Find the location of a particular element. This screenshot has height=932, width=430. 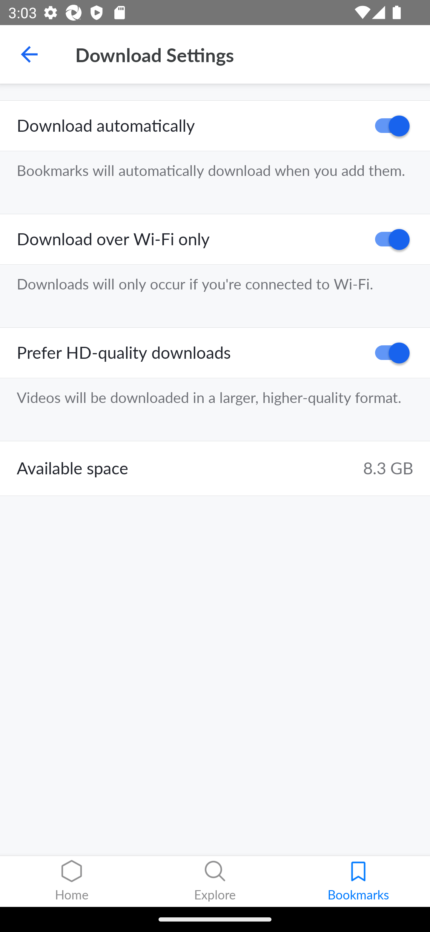

ON is located at coordinates (388, 240).